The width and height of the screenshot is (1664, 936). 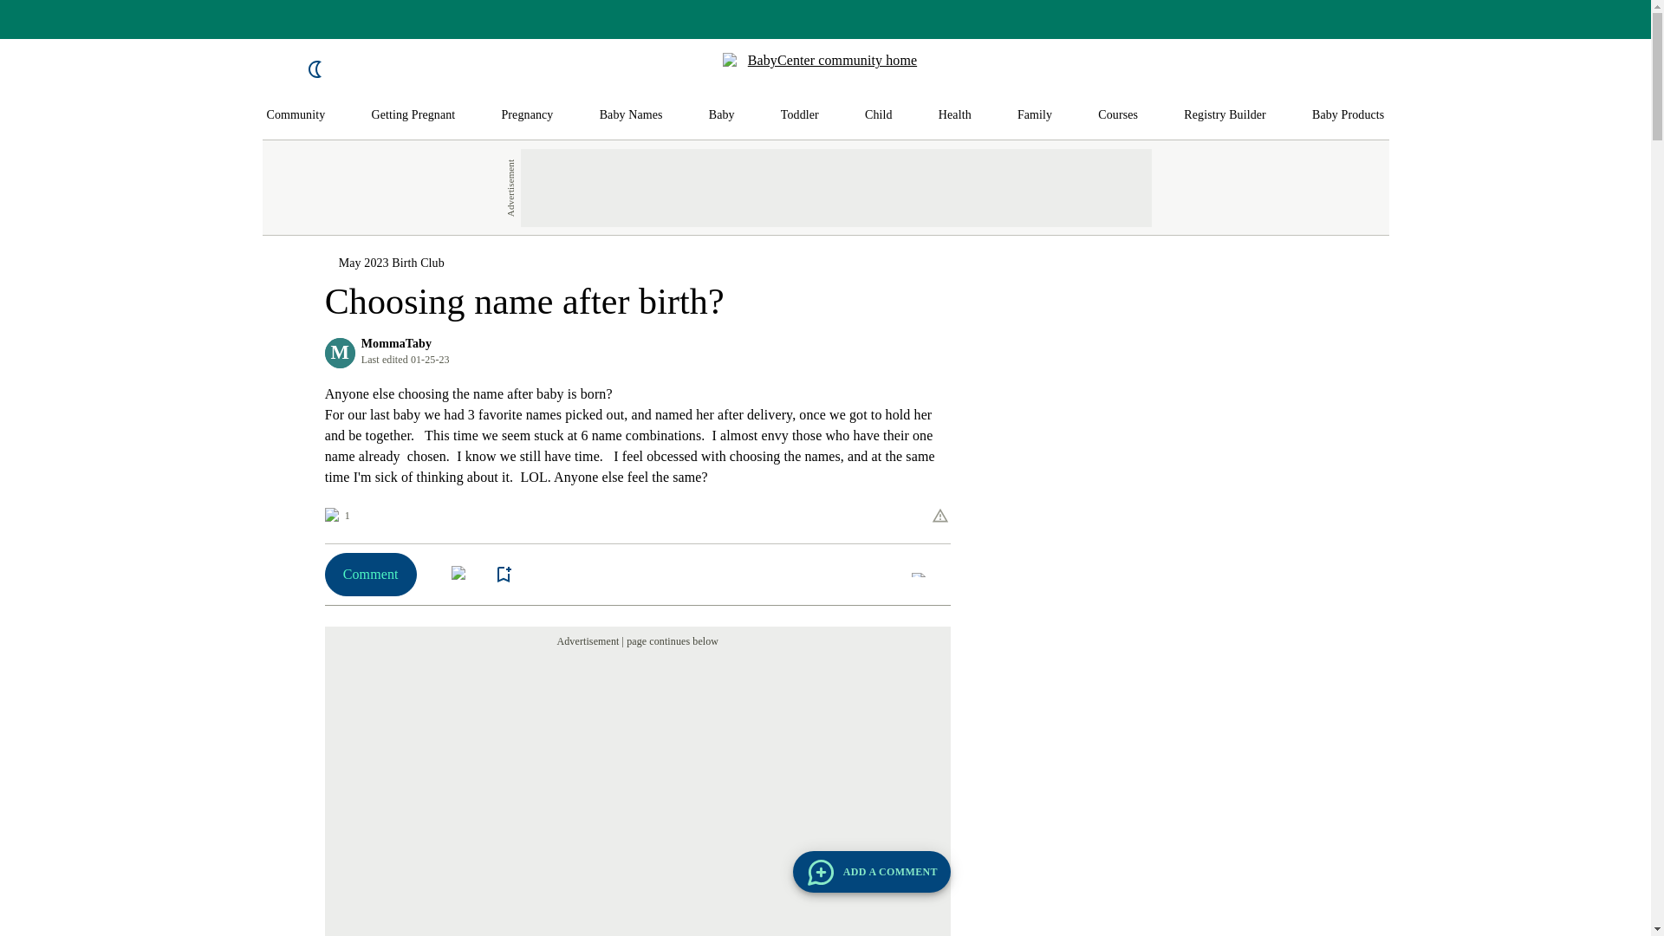 What do you see at coordinates (799, 115) in the screenshot?
I see `Toddler` at bounding box center [799, 115].